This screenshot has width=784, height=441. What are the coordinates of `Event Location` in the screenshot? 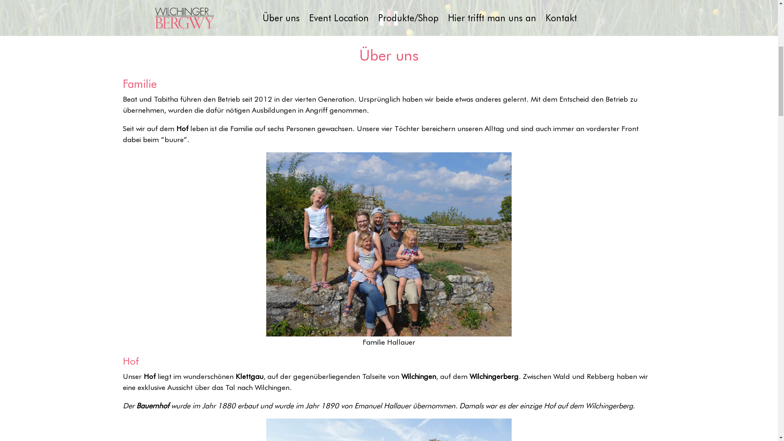 It's located at (339, 276).